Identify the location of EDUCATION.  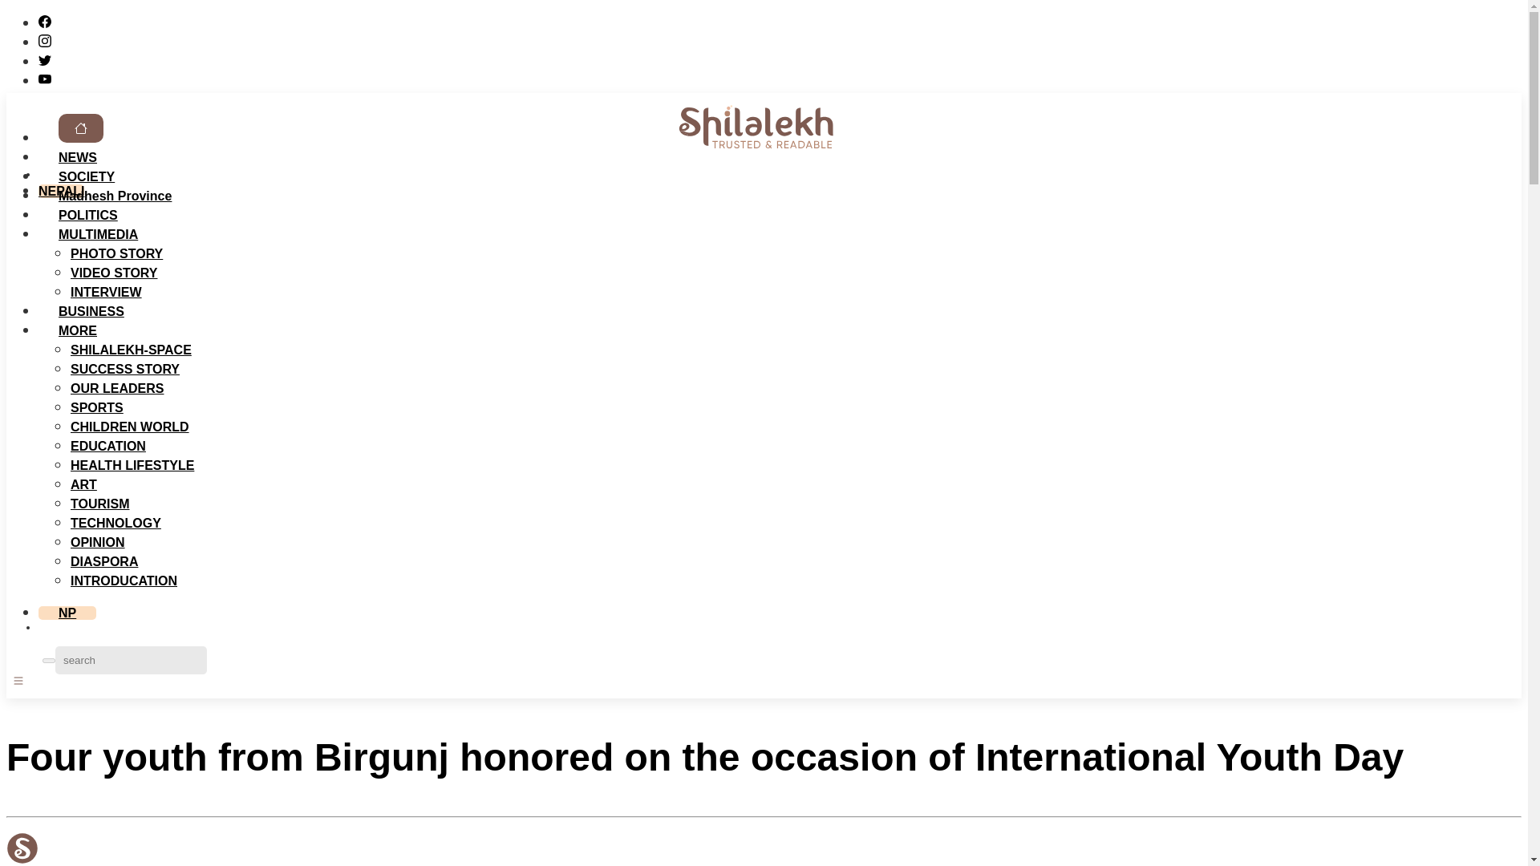
(108, 446).